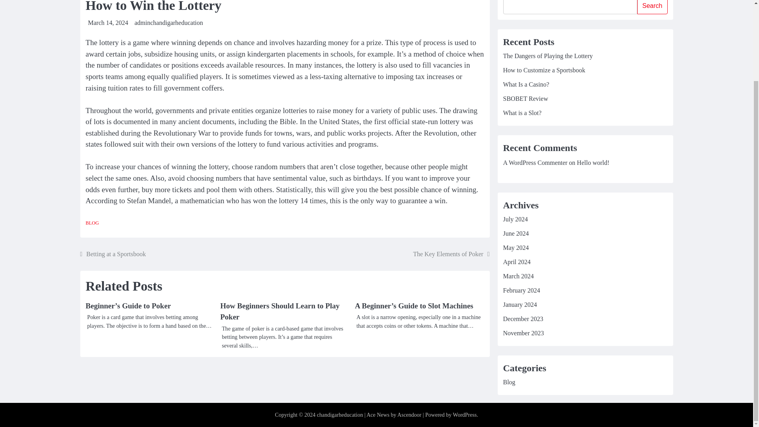  Describe the element at coordinates (279, 312) in the screenshot. I see `How Beginners Should Learn to Play Poker` at that location.